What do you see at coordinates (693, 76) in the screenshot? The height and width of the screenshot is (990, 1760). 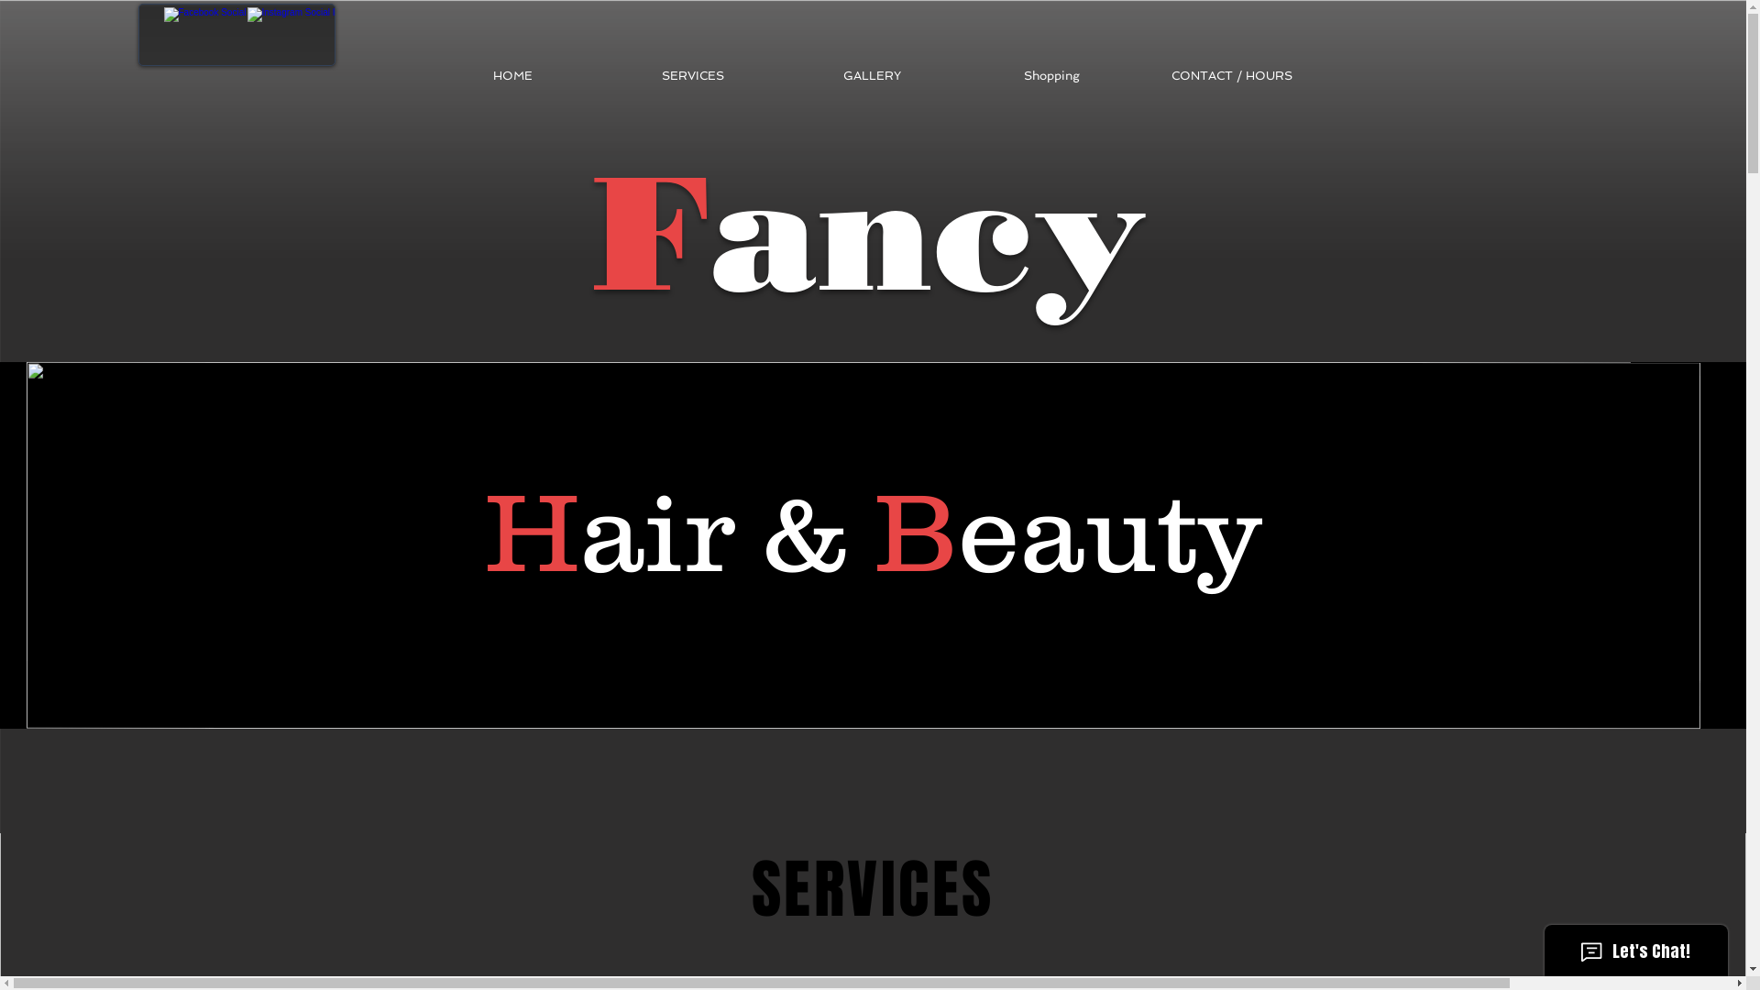 I see `SERVICES` at bounding box center [693, 76].